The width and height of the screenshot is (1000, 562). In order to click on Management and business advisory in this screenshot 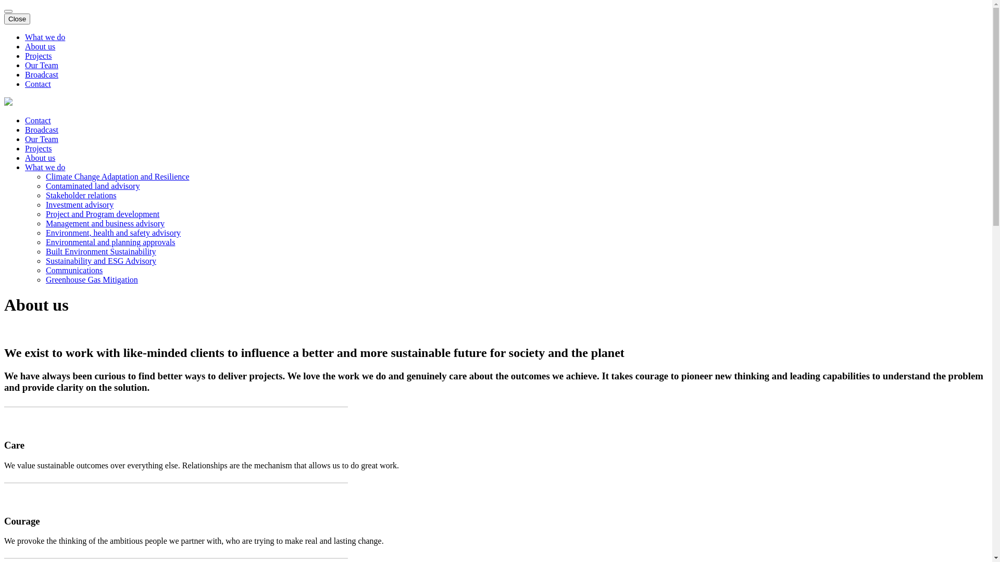, I will do `click(105, 224)`.